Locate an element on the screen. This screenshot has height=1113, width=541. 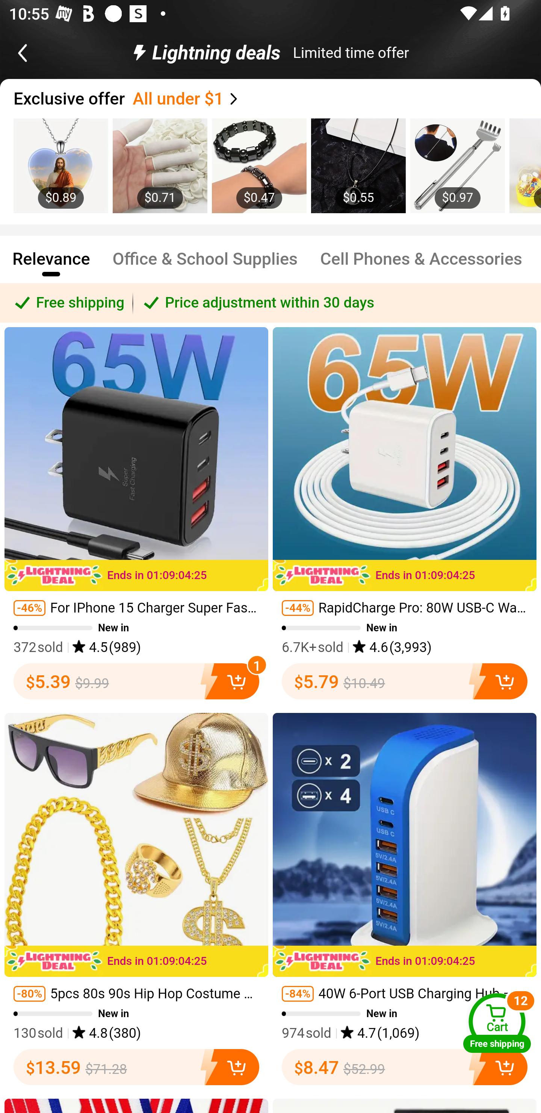
$5.39 $9.99 1 is located at coordinates (136, 681).